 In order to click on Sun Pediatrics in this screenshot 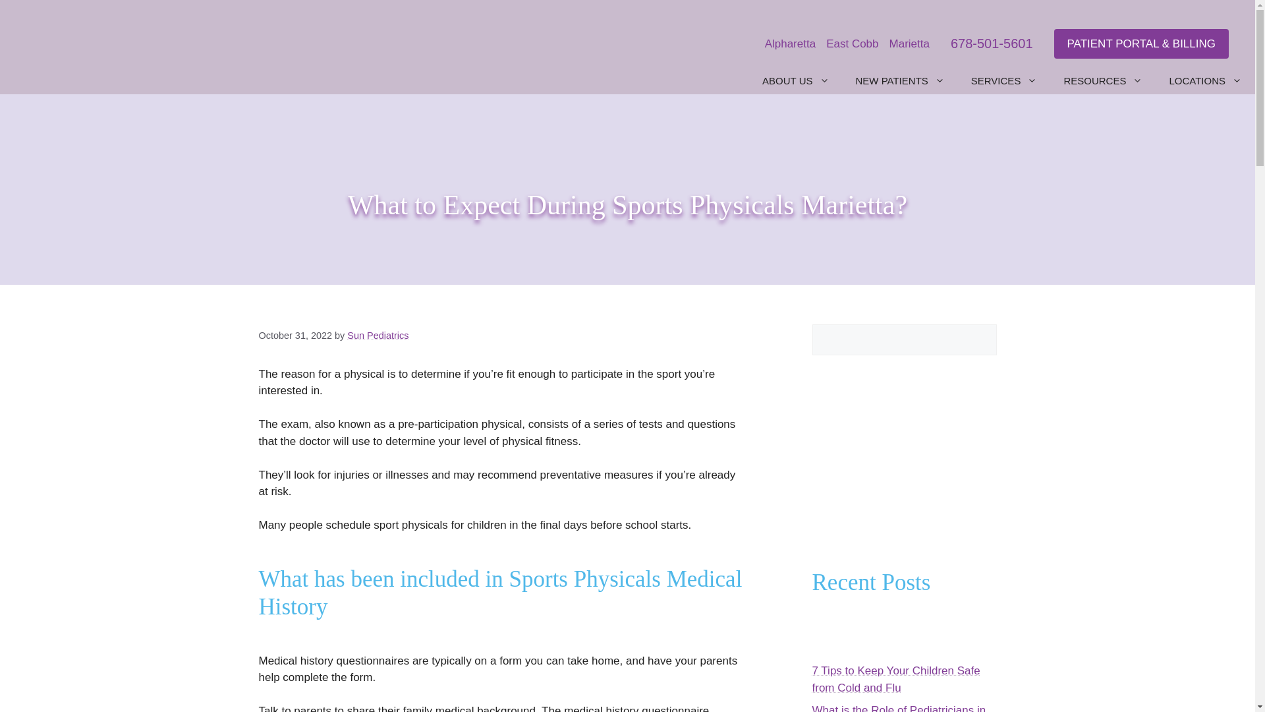, I will do `click(378, 336)`.